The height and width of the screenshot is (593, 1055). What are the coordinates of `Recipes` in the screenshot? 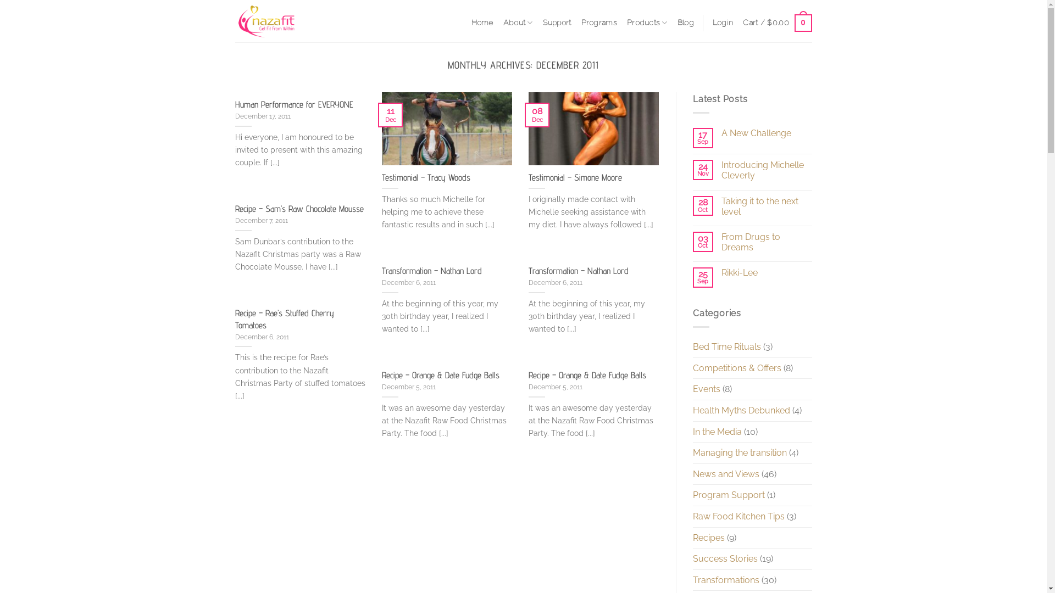 It's located at (709, 538).